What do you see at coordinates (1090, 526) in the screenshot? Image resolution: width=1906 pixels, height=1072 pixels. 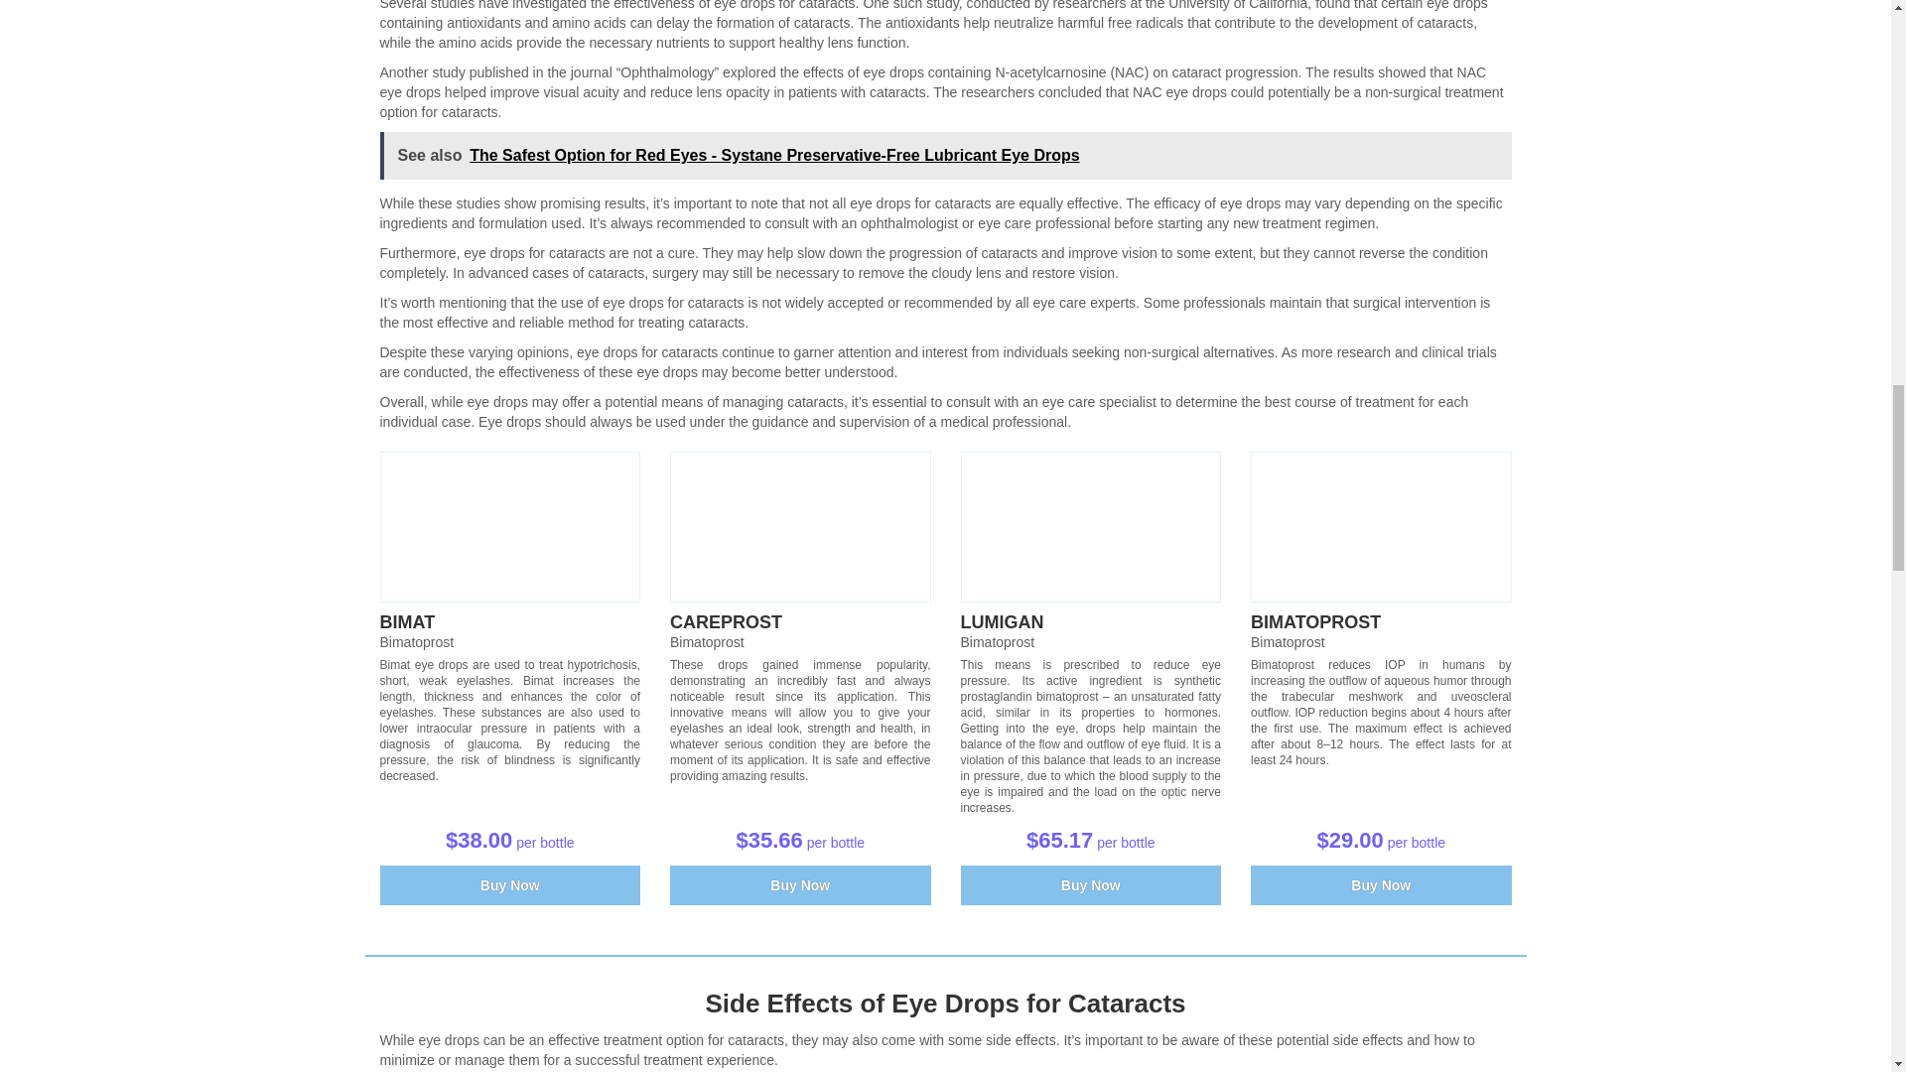 I see `Lumigan` at bounding box center [1090, 526].